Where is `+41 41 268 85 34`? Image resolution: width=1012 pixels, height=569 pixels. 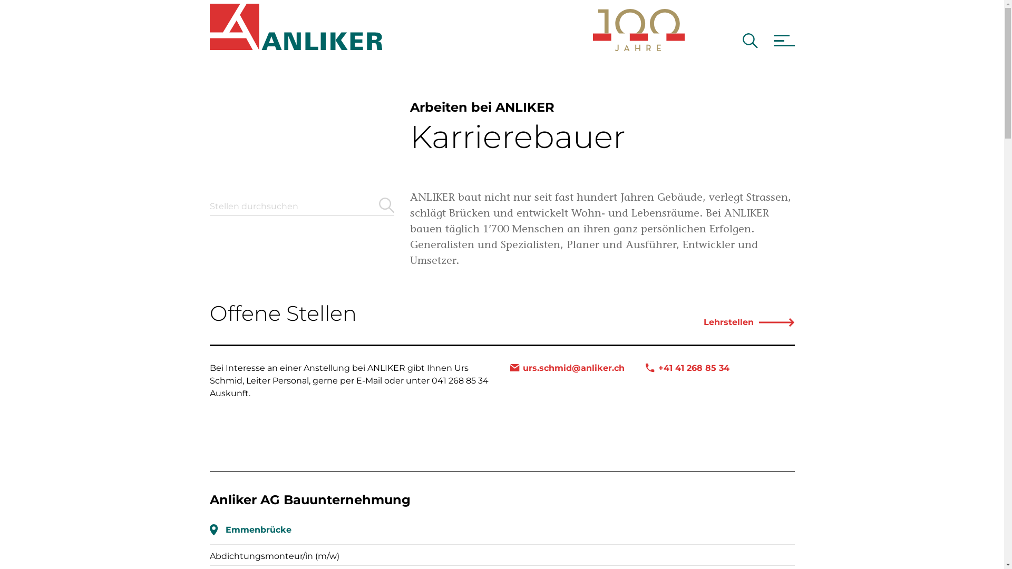
+41 41 268 85 34 is located at coordinates (687, 368).